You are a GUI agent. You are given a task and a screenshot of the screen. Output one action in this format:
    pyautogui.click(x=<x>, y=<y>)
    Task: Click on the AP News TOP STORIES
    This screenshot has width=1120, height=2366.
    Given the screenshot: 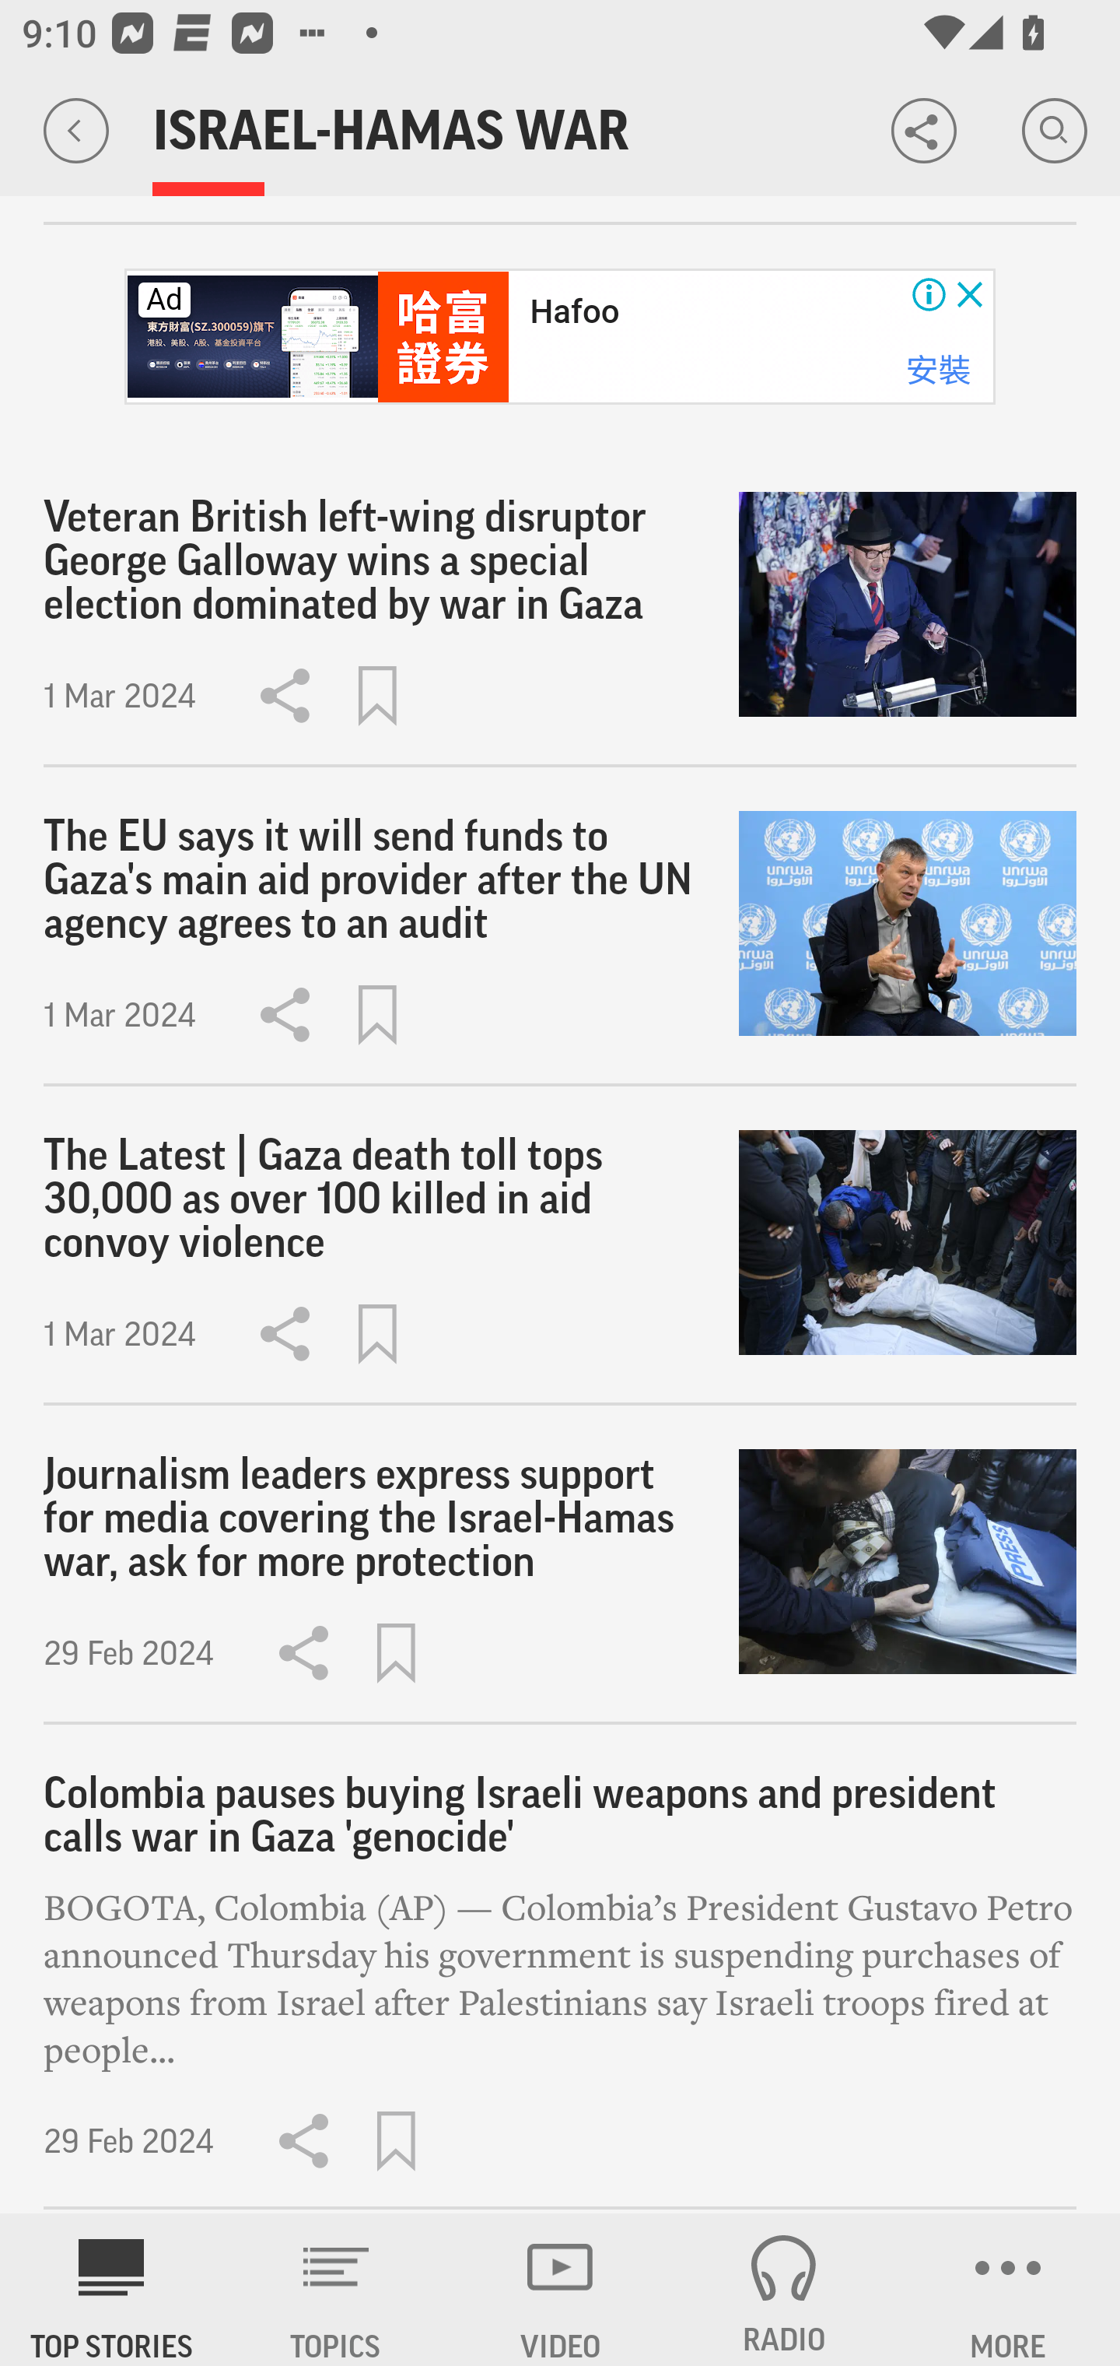 What is the action you would take?
    pyautogui.click(x=112, y=2290)
    